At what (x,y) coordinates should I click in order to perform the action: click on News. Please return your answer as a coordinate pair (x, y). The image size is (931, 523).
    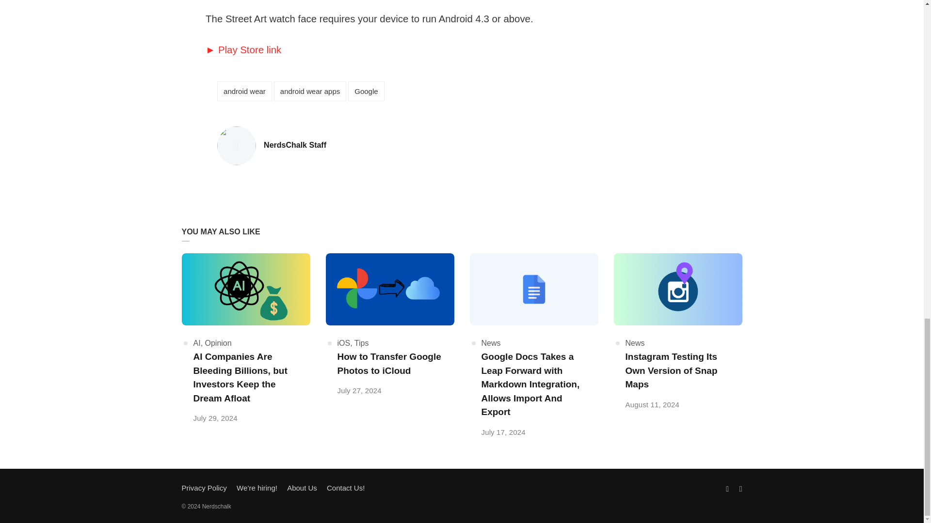
    Looking at the image, I should click on (635, 343).